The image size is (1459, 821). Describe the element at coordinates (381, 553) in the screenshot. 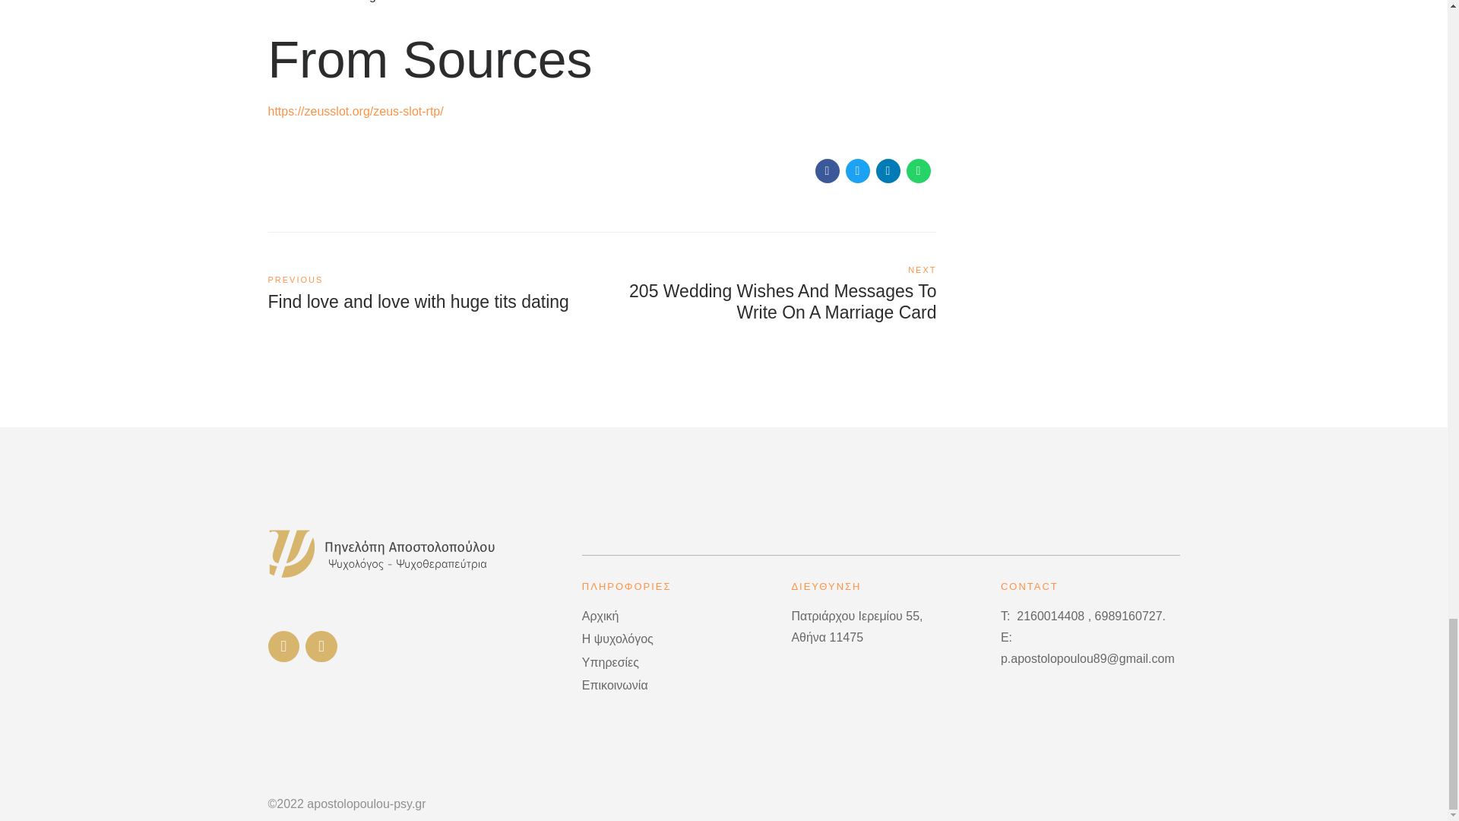

I see `apostolopoulou-large1` at that location.